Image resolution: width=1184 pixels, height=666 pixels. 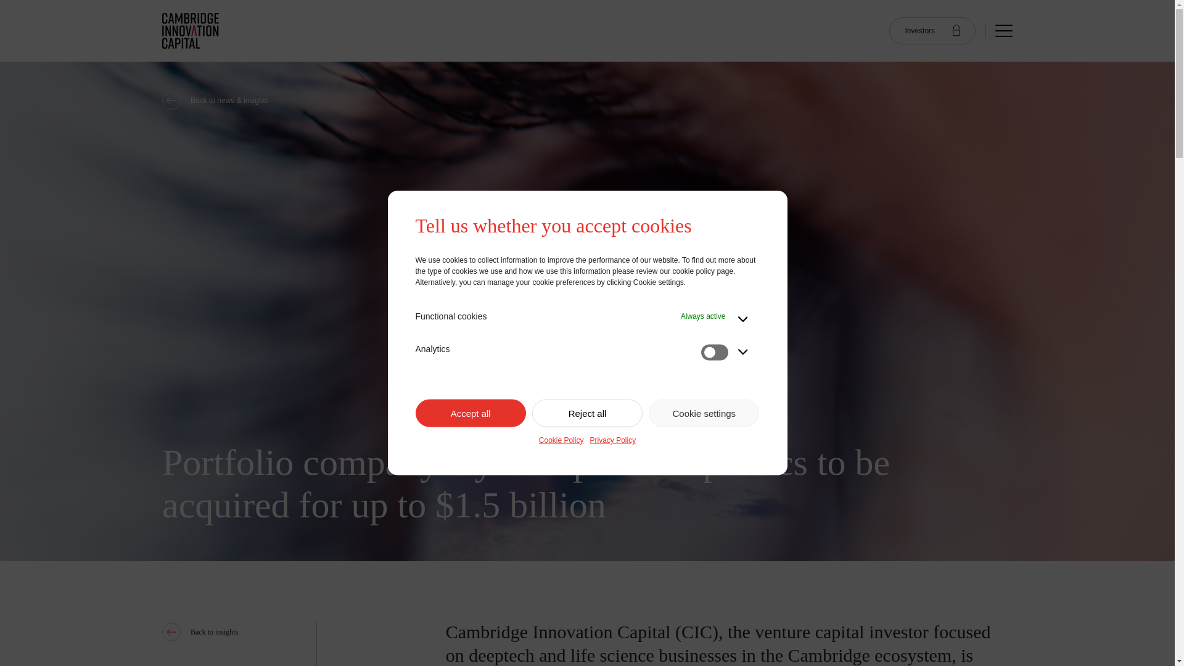 I want to click on Cookie settings, so click(x=704, y=413).